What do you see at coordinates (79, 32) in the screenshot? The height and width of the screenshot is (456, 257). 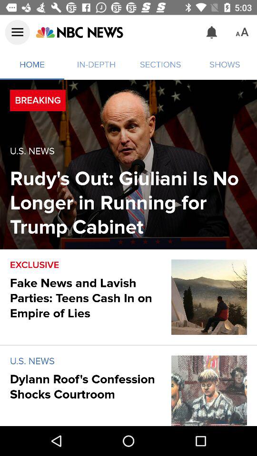 I see `open nbc news front page` at bounding box center [79, 32].